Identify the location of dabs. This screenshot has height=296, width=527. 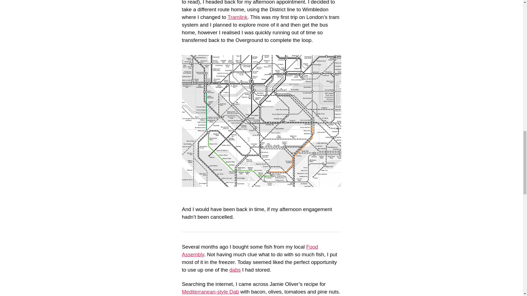
(235, 270).